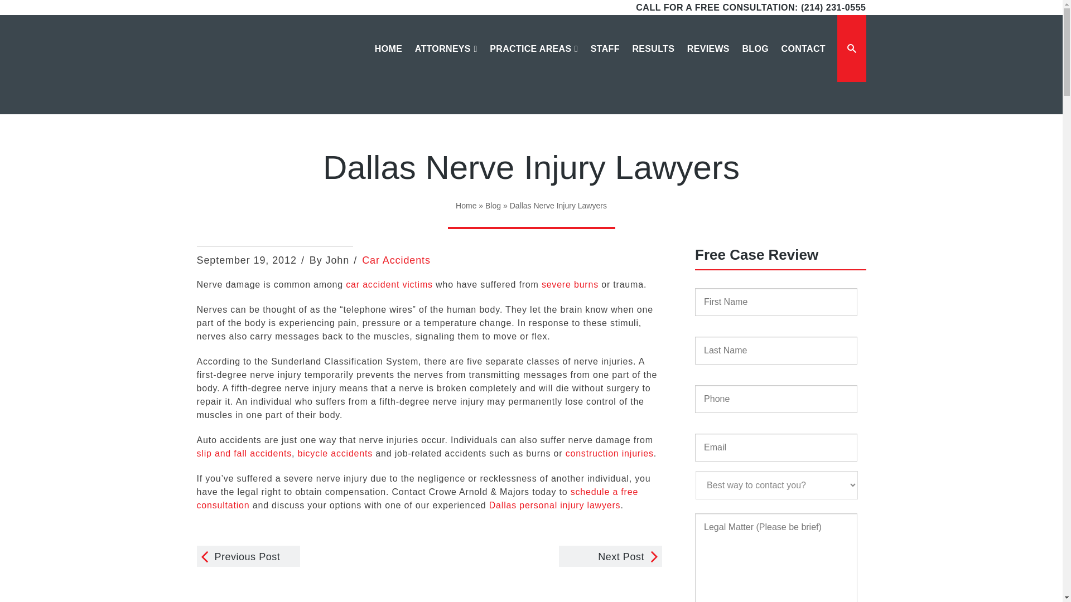 Image resolution: width=1071 pixels, height=602 pixels. I want to click on PRACTICE AREAS, so click(533, 60).